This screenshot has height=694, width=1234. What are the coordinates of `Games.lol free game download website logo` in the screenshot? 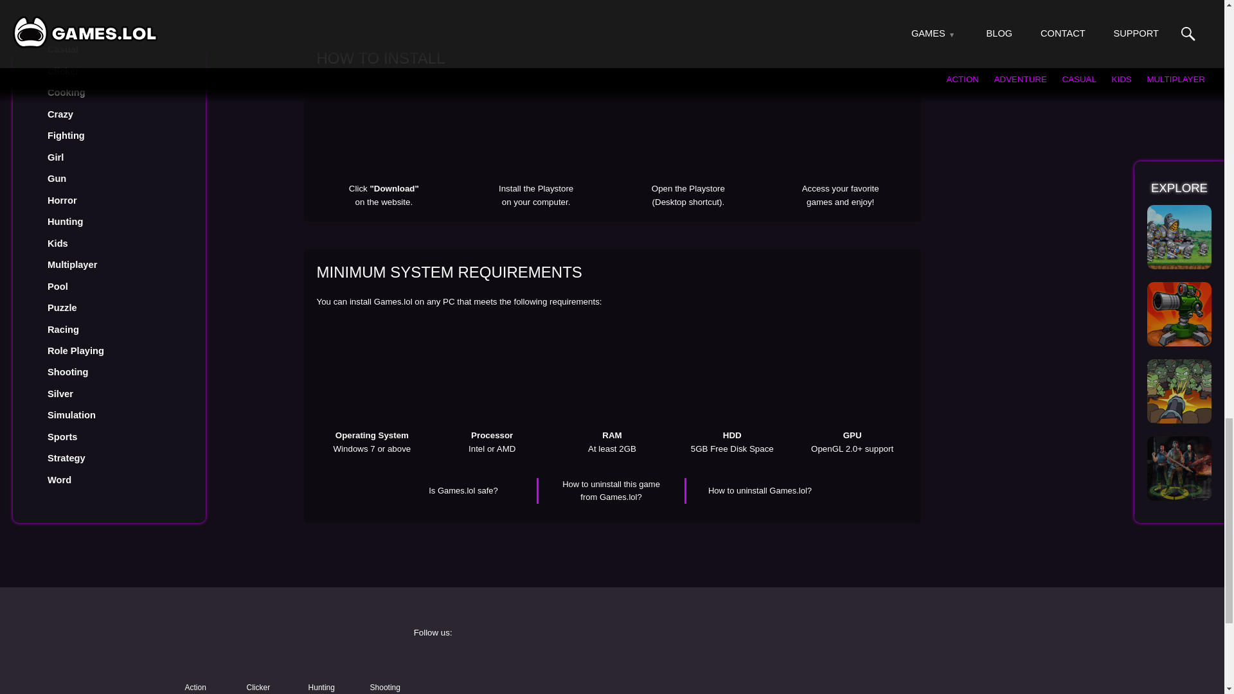 It's located at (271, 645).